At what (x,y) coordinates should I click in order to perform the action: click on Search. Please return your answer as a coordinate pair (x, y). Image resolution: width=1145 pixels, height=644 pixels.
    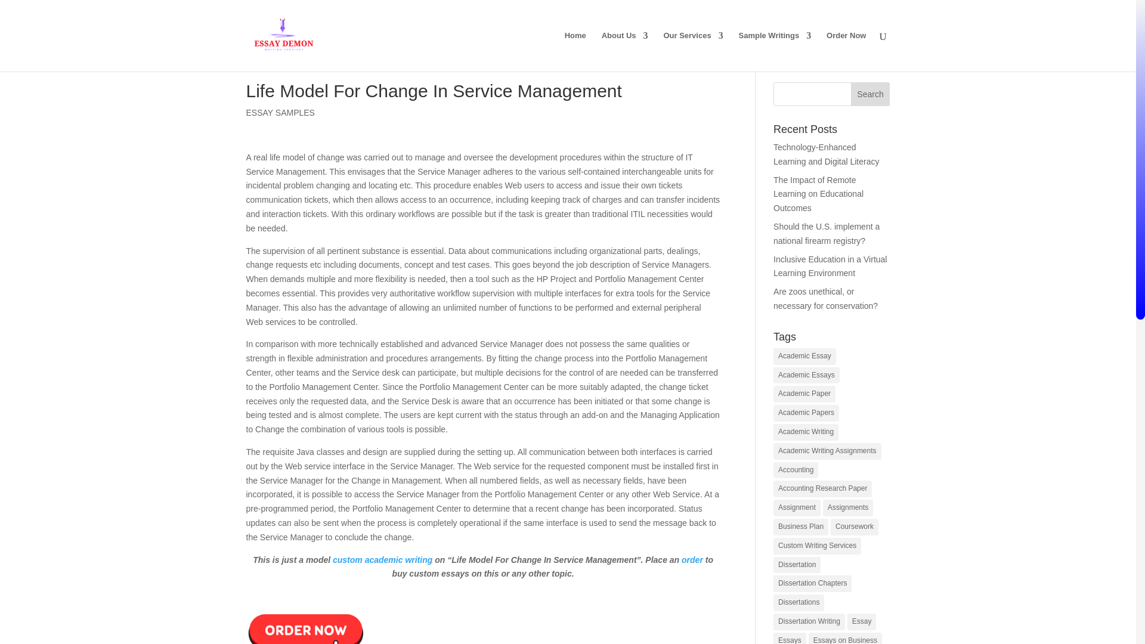
    Looking at the image, I should click on (871, 94).